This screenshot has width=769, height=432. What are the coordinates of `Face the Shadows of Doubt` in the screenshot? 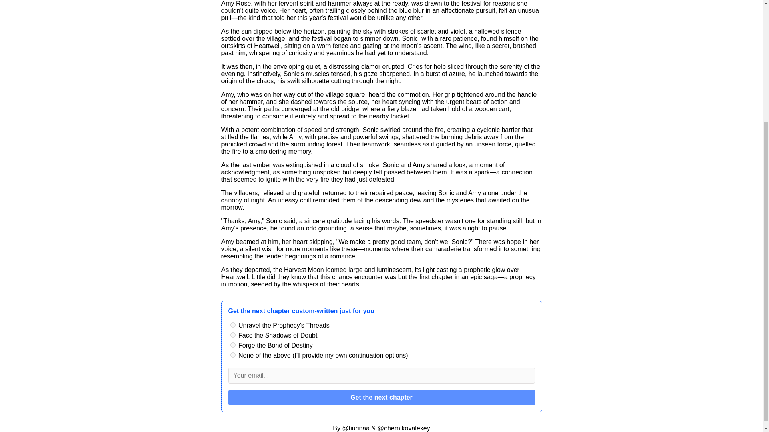 It's located at (232, 334).